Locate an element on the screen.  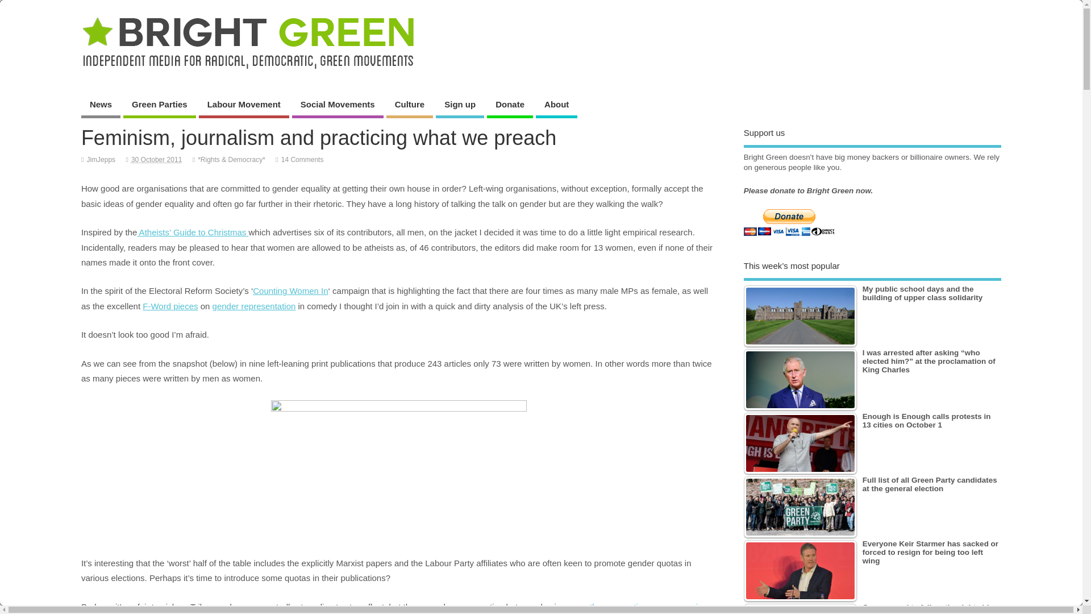
JimJepps is located at coordinates (101, 160).